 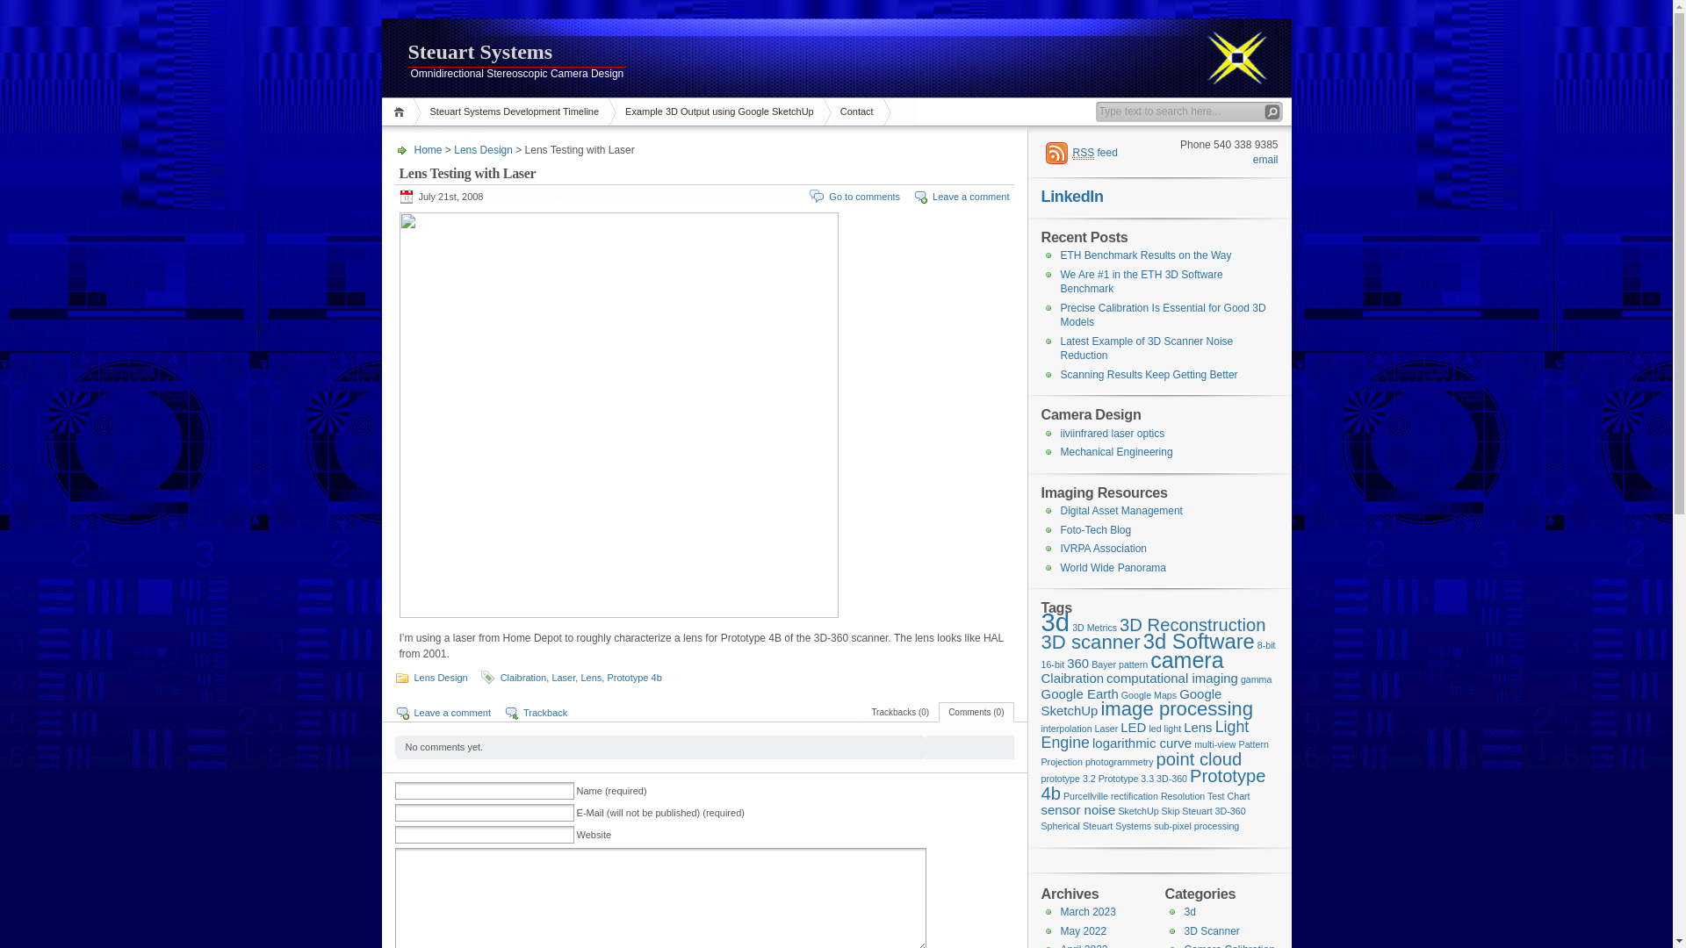 What do you see at coordinates (83, 80) in the screenshot?
I see `Hoeveel Mobiel Slots Kaarten 2023` at bounding box center [83, 80].